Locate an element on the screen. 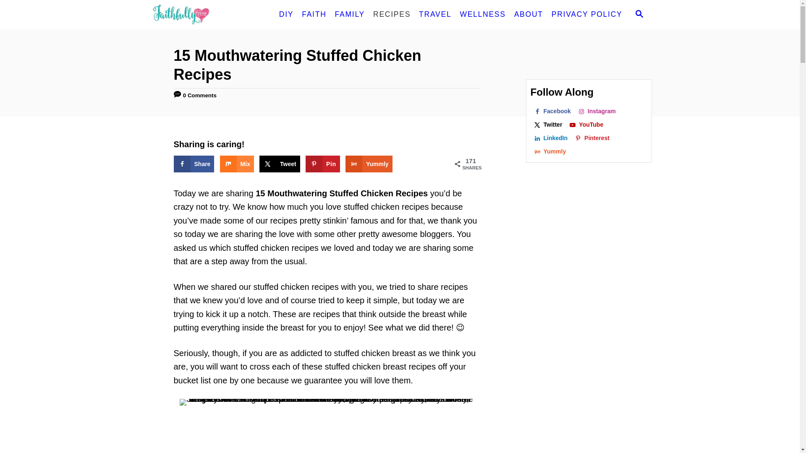 This screenshot has width=806, height=453. Share on Facebook is located at coordinates (194, 164).